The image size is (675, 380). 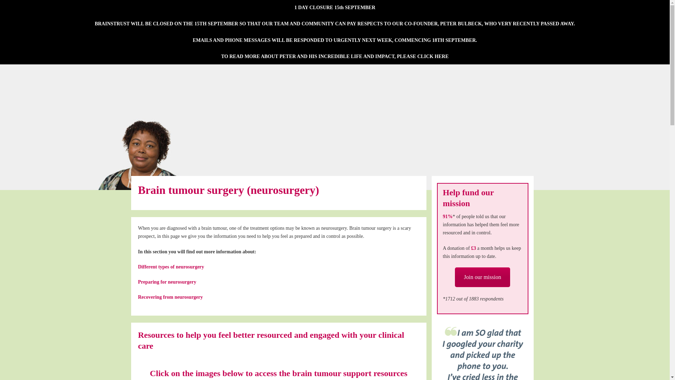 I want to click on 01983 292 405, so click(x=258, y=32).